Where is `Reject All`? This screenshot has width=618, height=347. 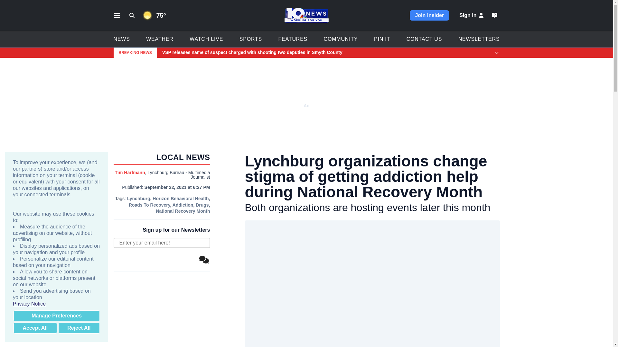
Reject All is located at coordinates (79, 328).